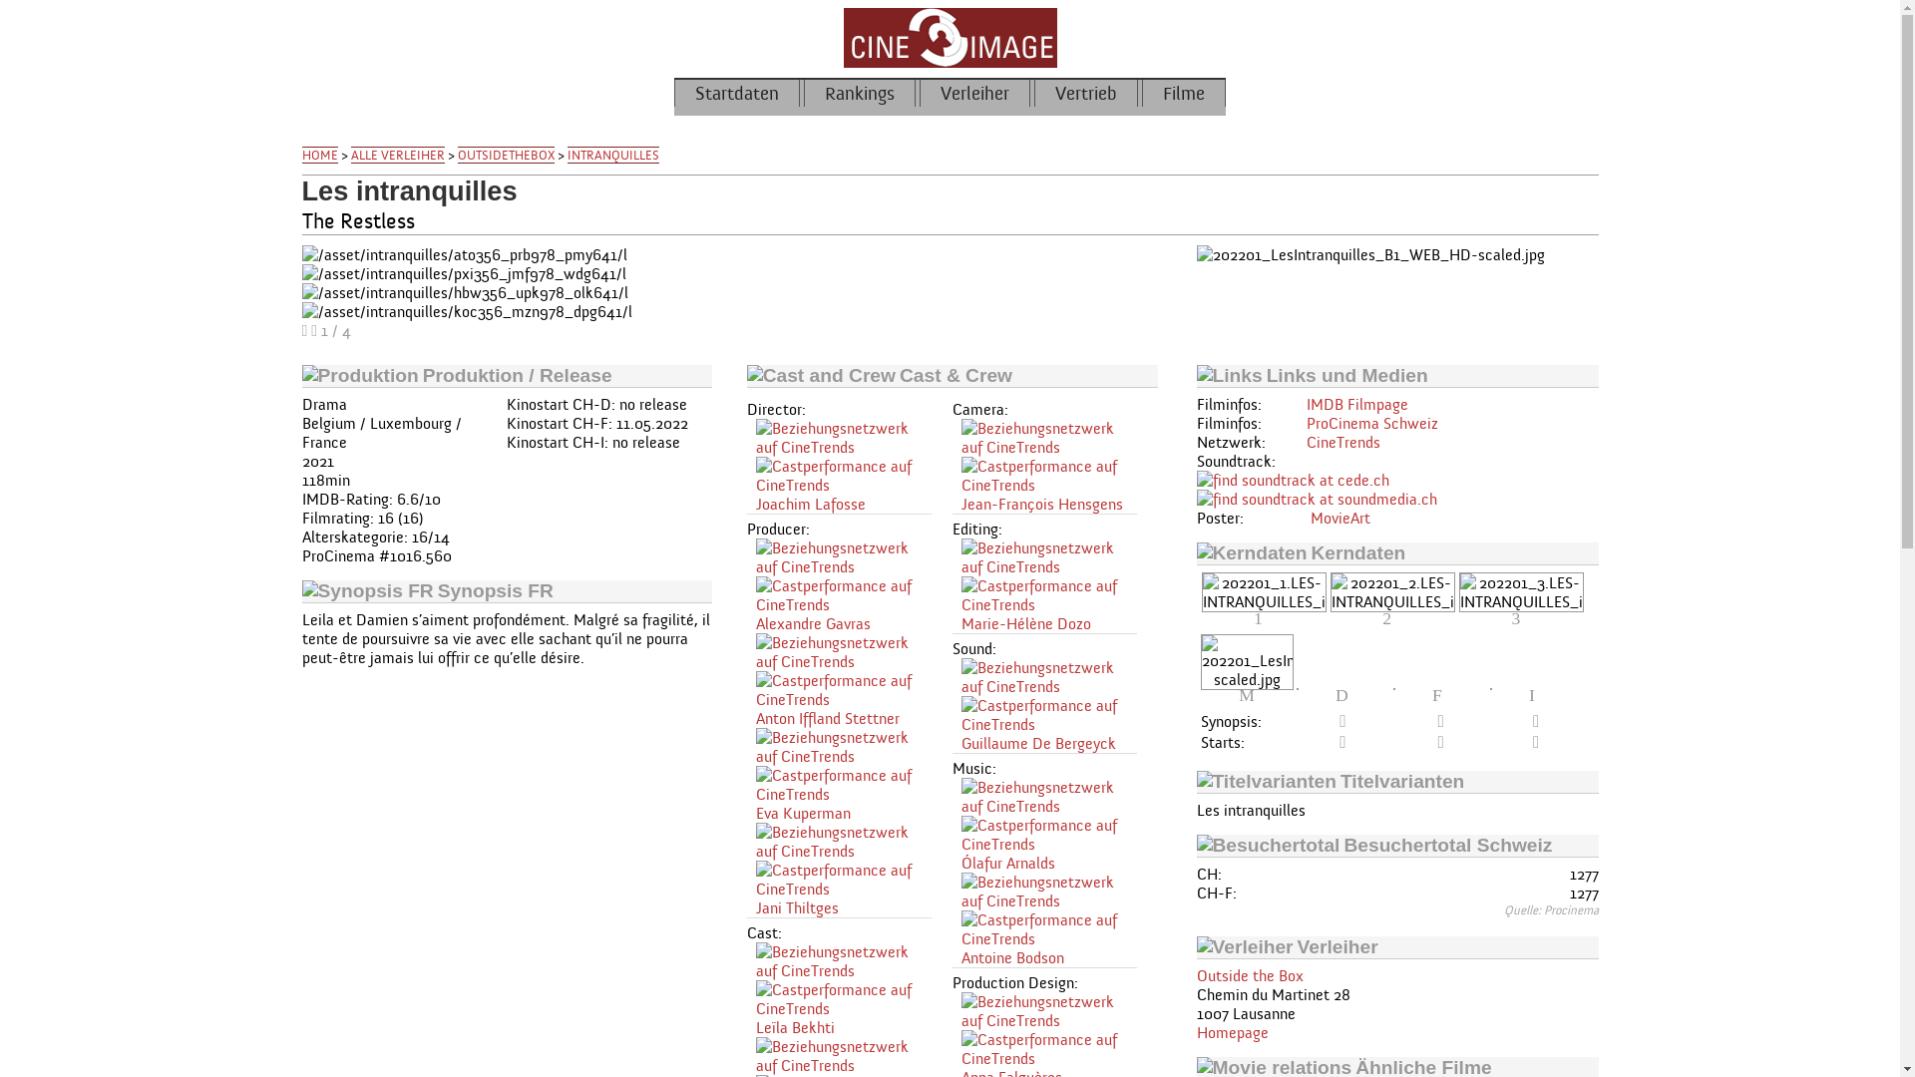  I want to click on INTRANQUILLES, so click(612, 156).